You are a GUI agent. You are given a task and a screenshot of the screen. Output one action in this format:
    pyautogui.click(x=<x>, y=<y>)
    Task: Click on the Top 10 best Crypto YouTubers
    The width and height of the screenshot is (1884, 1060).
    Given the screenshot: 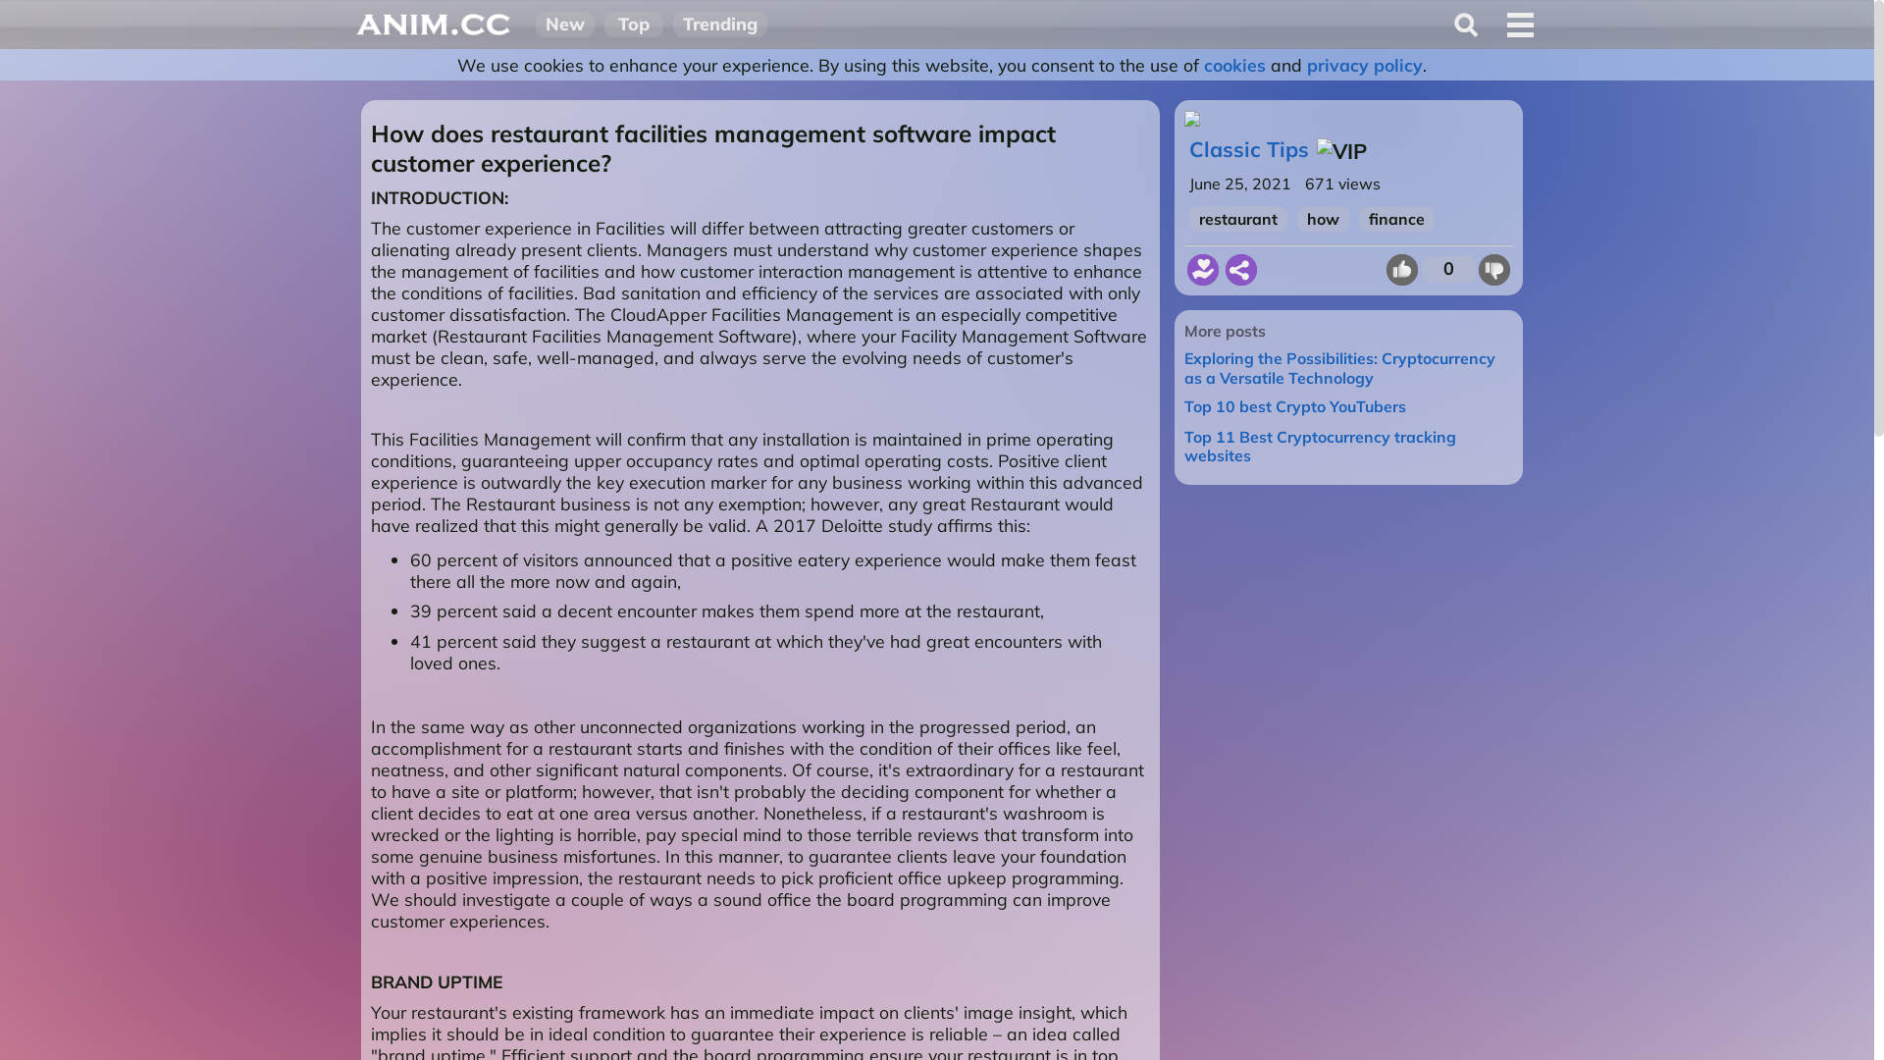 What is the action you would take?
    pyautogui.click(x=1295, y=406)
    